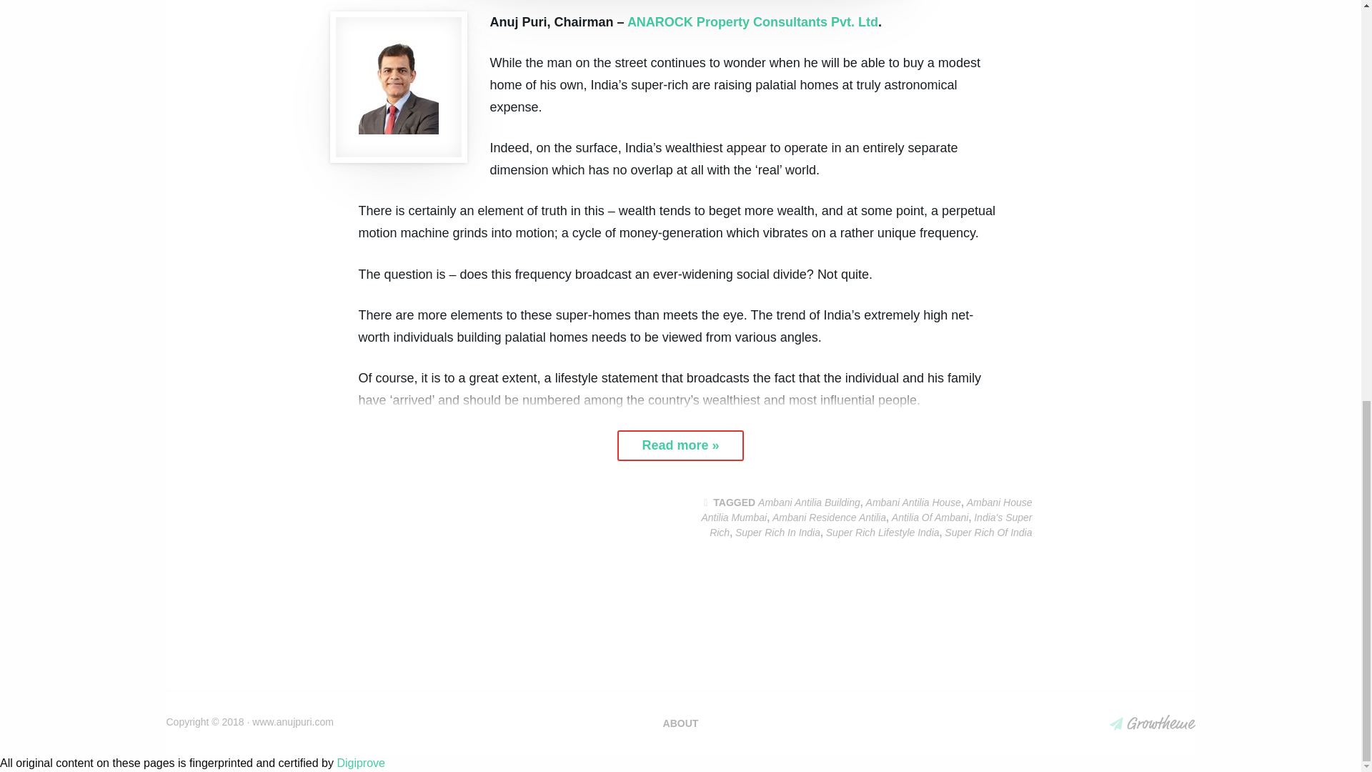 The width and height of the screenshot is (1372, 772). What do you see at coordinates (777, 532) in the screenshot?
I see `Super Rich In India` at bounding box center [777, 532].